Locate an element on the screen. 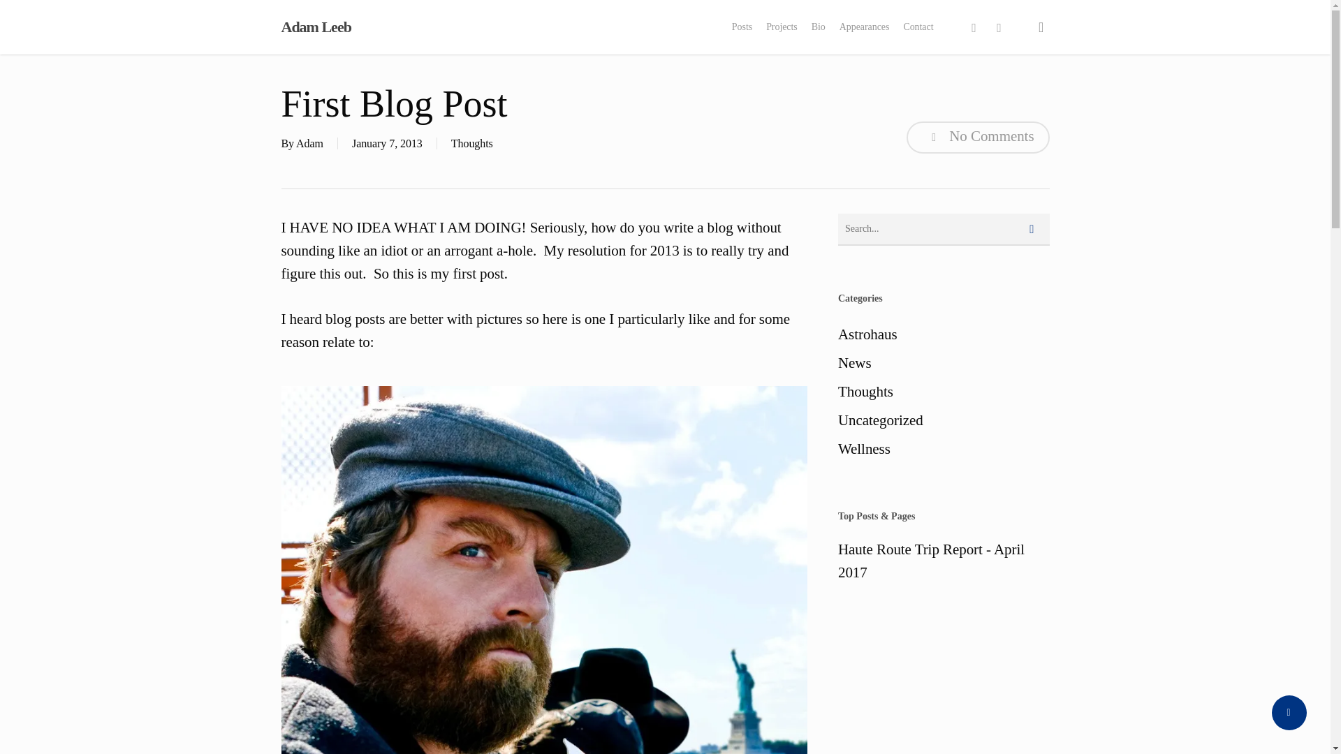 The height and width of the screenshot is (754, 1341). Wellness is located at coordinates (944, 449).